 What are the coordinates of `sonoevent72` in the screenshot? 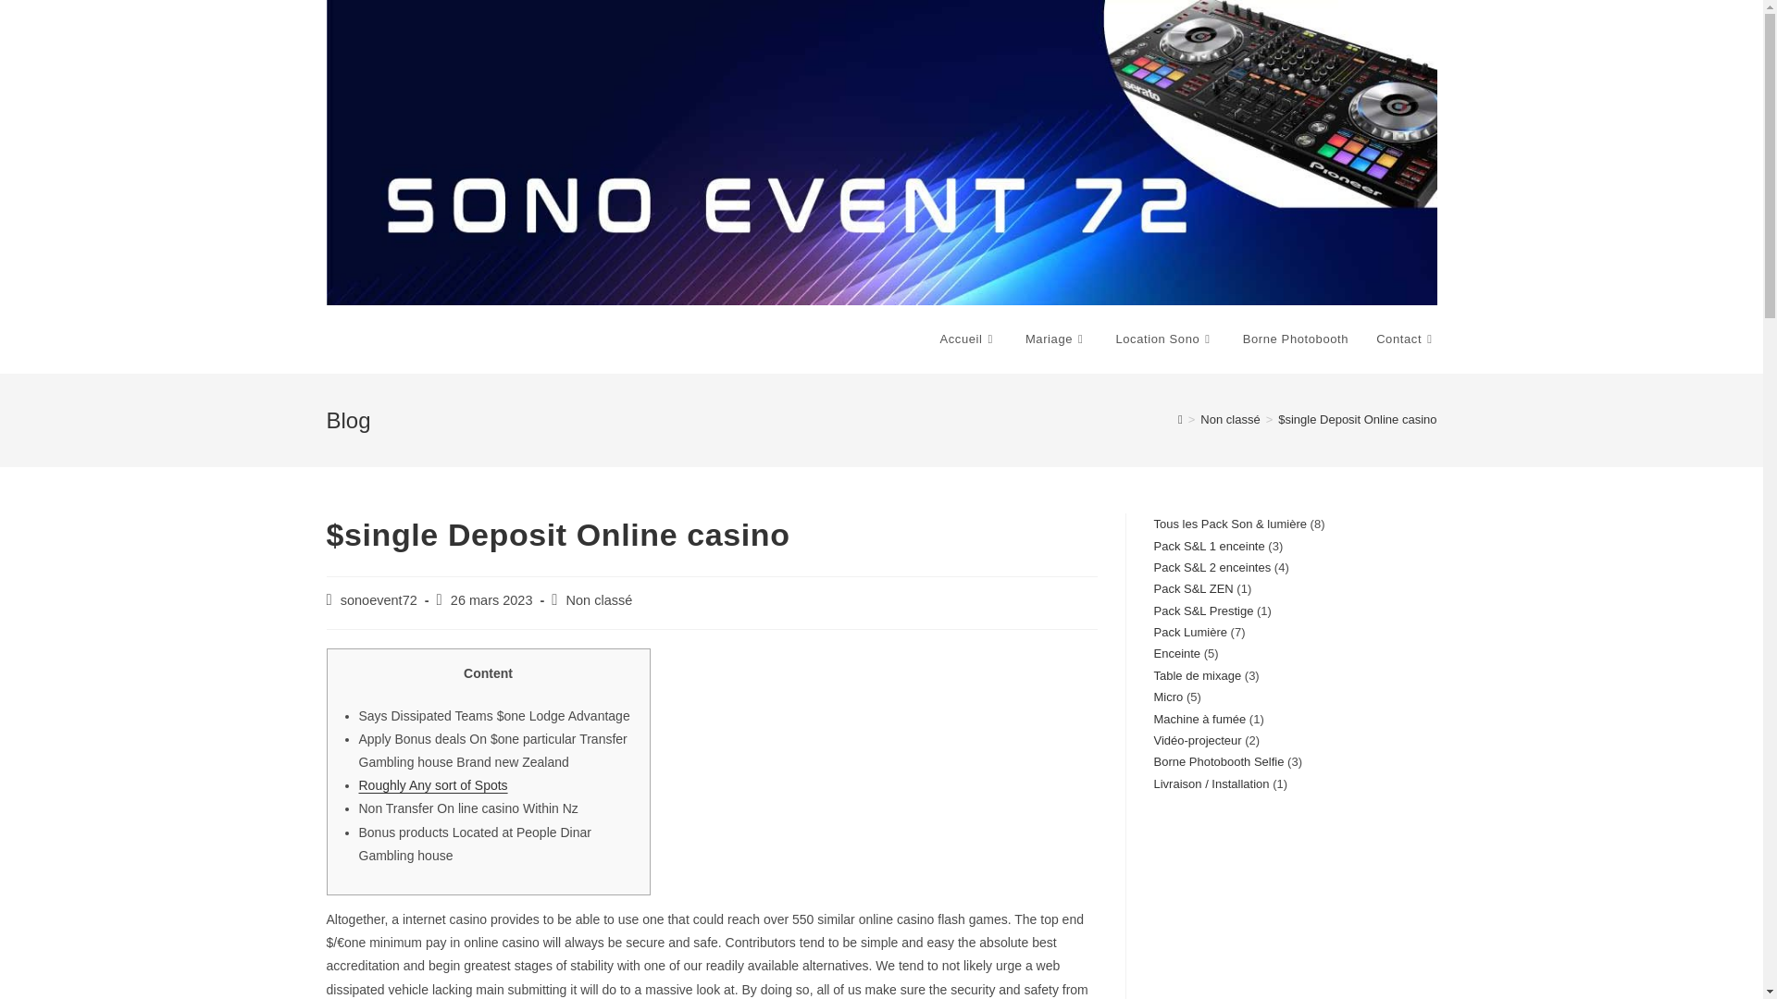 It's located at (379, 599).